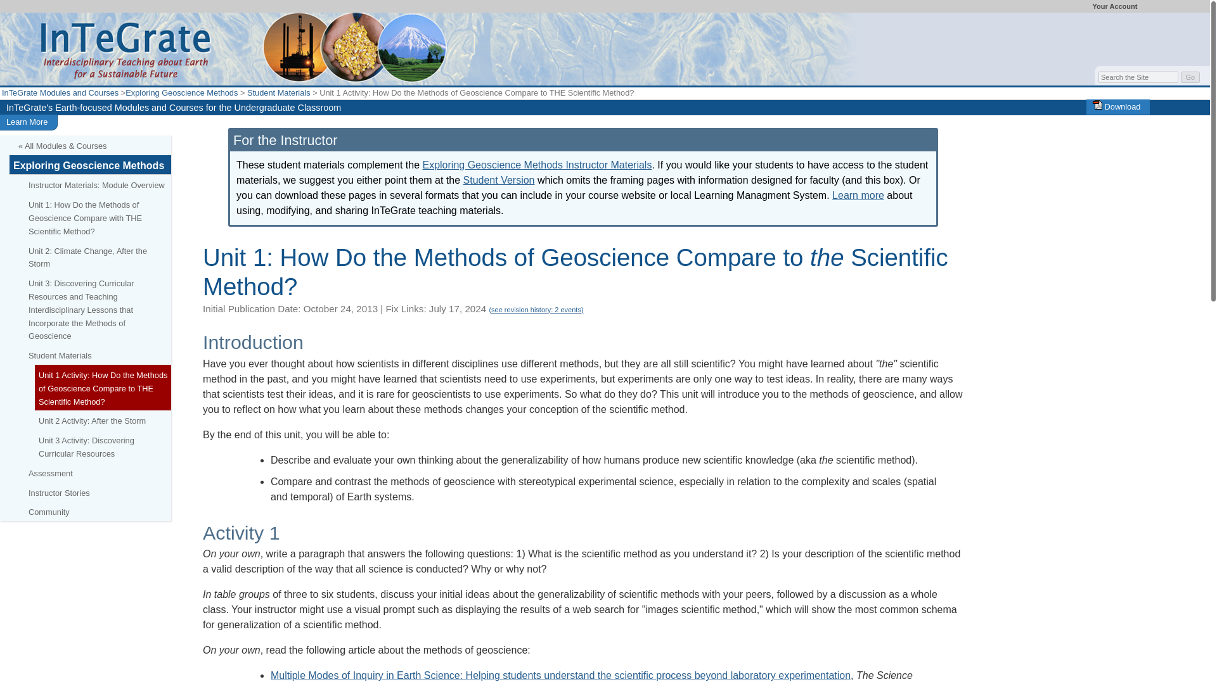  What do you see at coordinates (60, 92) in the screenshot?
I see `InTeGrate Modules and Courses` at bounding box center [60, 92].